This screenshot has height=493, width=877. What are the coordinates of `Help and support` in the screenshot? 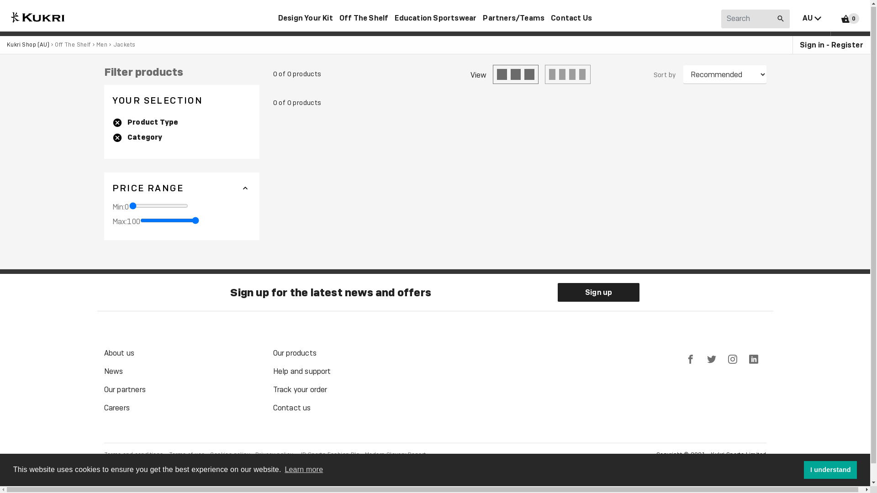 It's located at (302, 372).